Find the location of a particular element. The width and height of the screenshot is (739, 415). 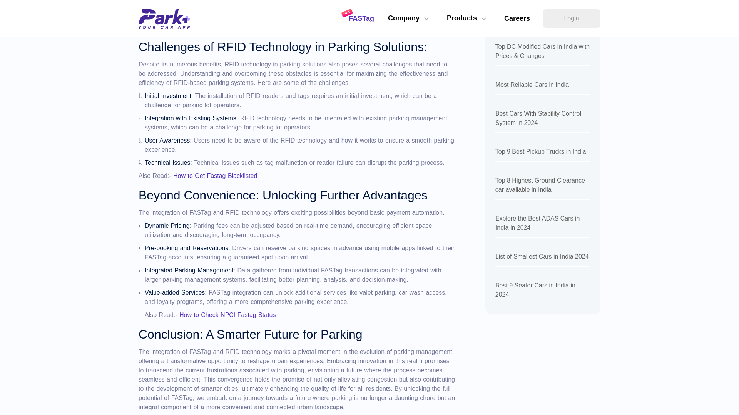

Top 8 Highest Ground Clearance car available in India is located at coordinates (543, 188).